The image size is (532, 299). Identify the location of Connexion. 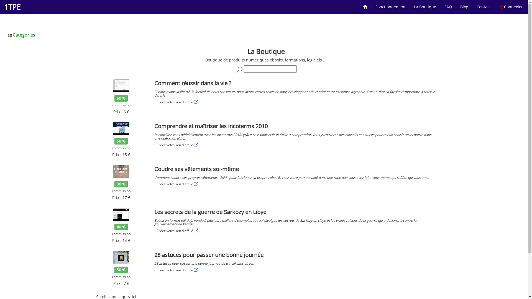
(511, 5).